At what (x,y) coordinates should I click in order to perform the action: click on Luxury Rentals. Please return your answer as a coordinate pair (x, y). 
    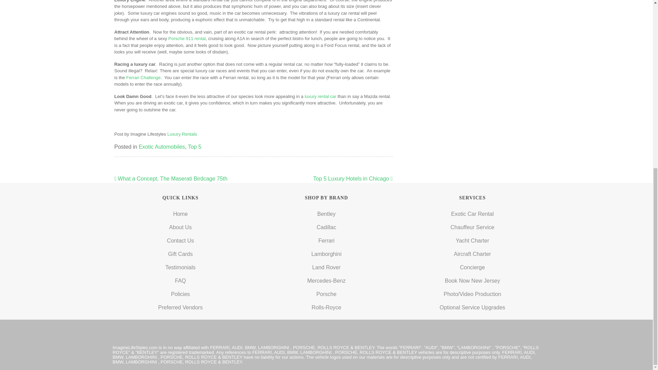
    Looking at the image, I should click on (182, 134).